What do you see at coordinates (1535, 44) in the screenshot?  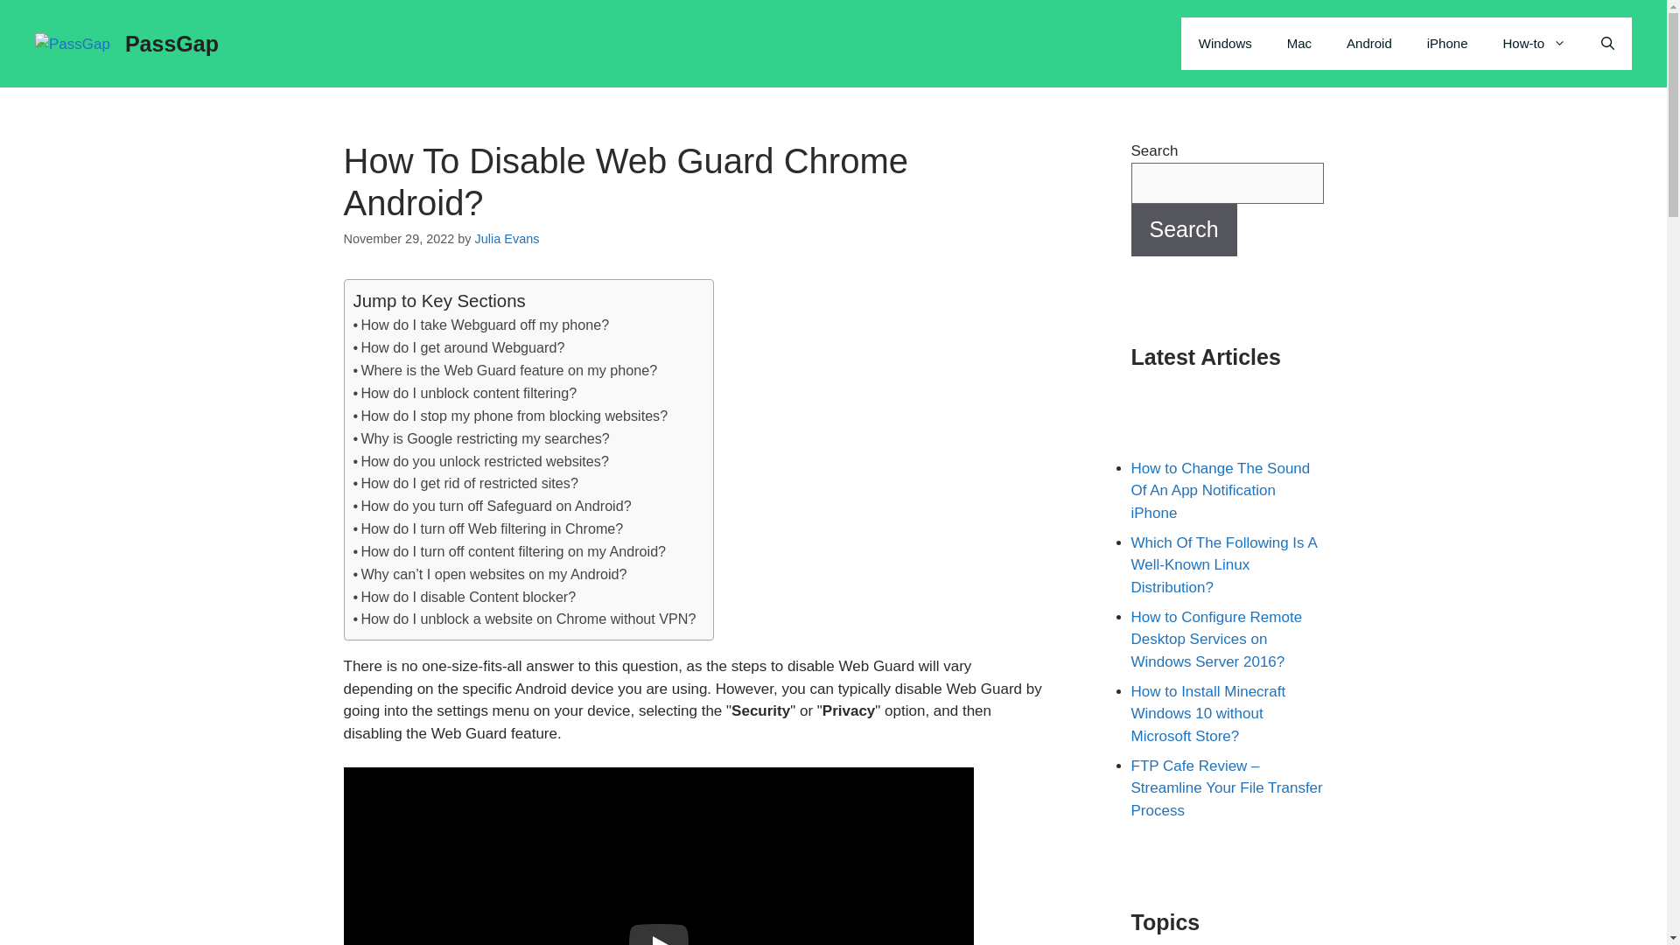 I see `How-to` at bounding box center [1535, 44].